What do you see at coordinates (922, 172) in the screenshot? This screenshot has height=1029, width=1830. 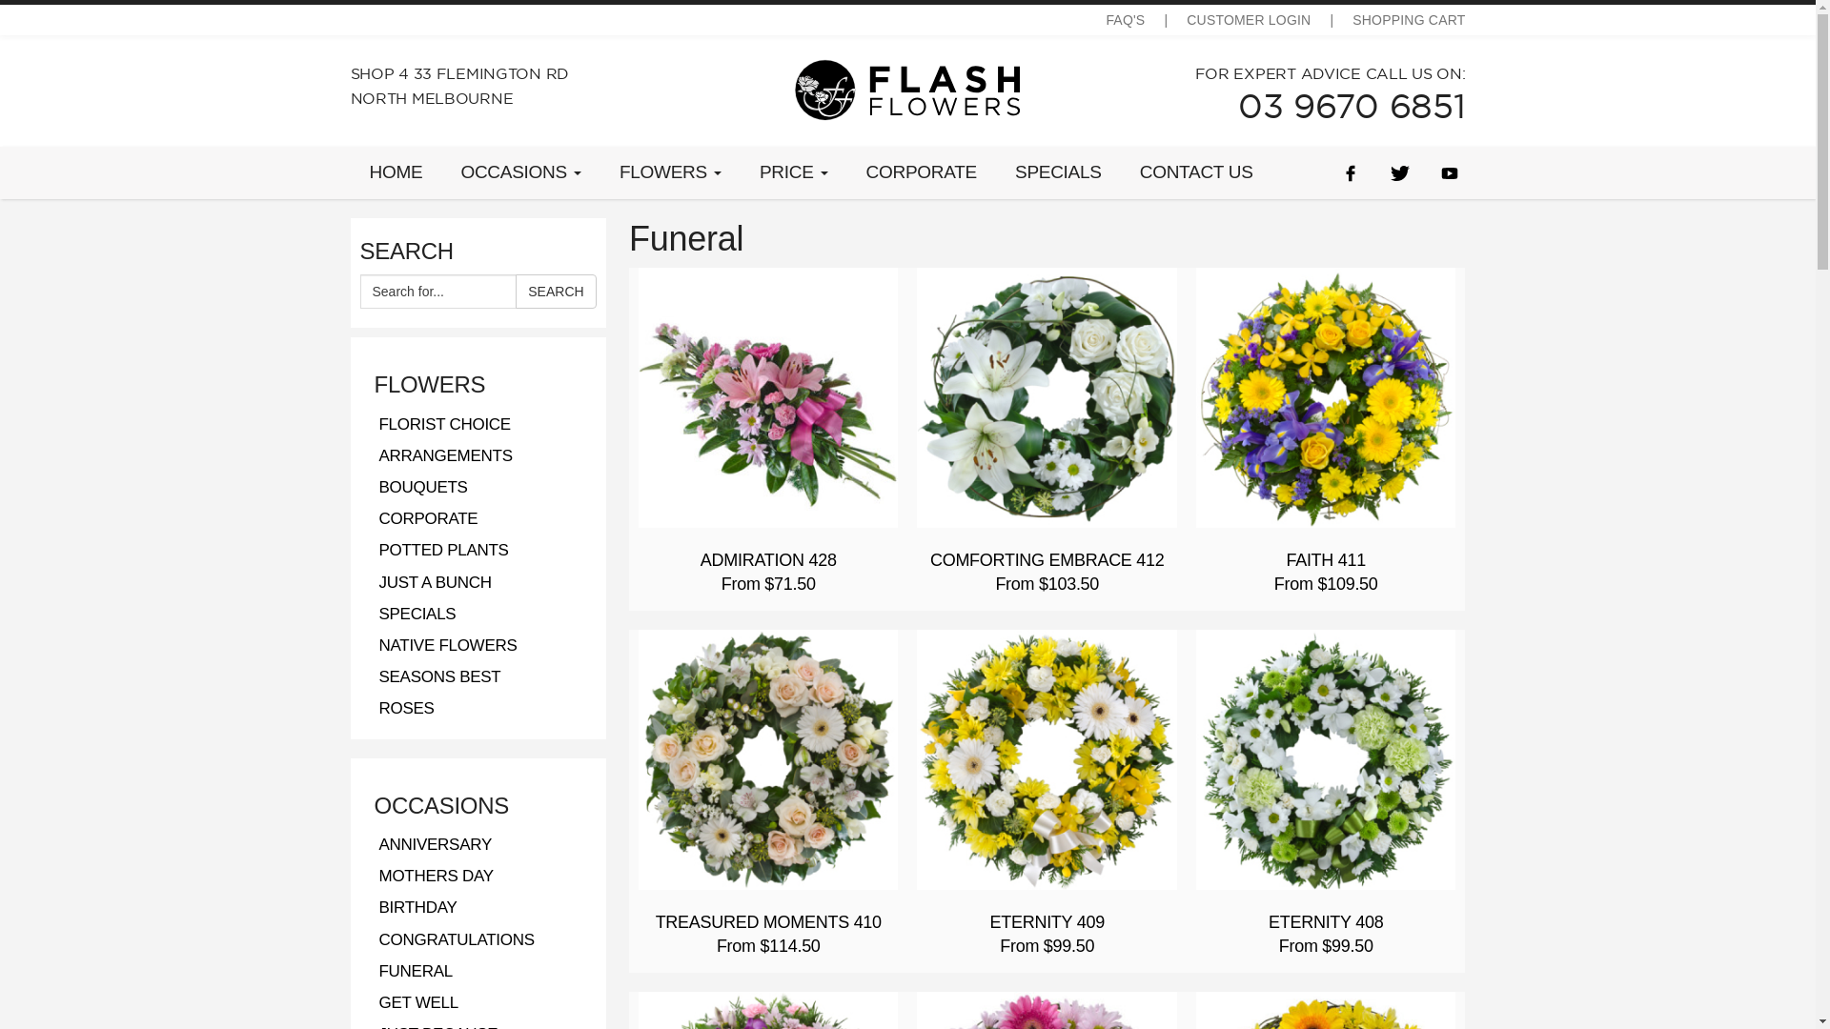 I see `CORPORATE` at bounding box center [922, 172].